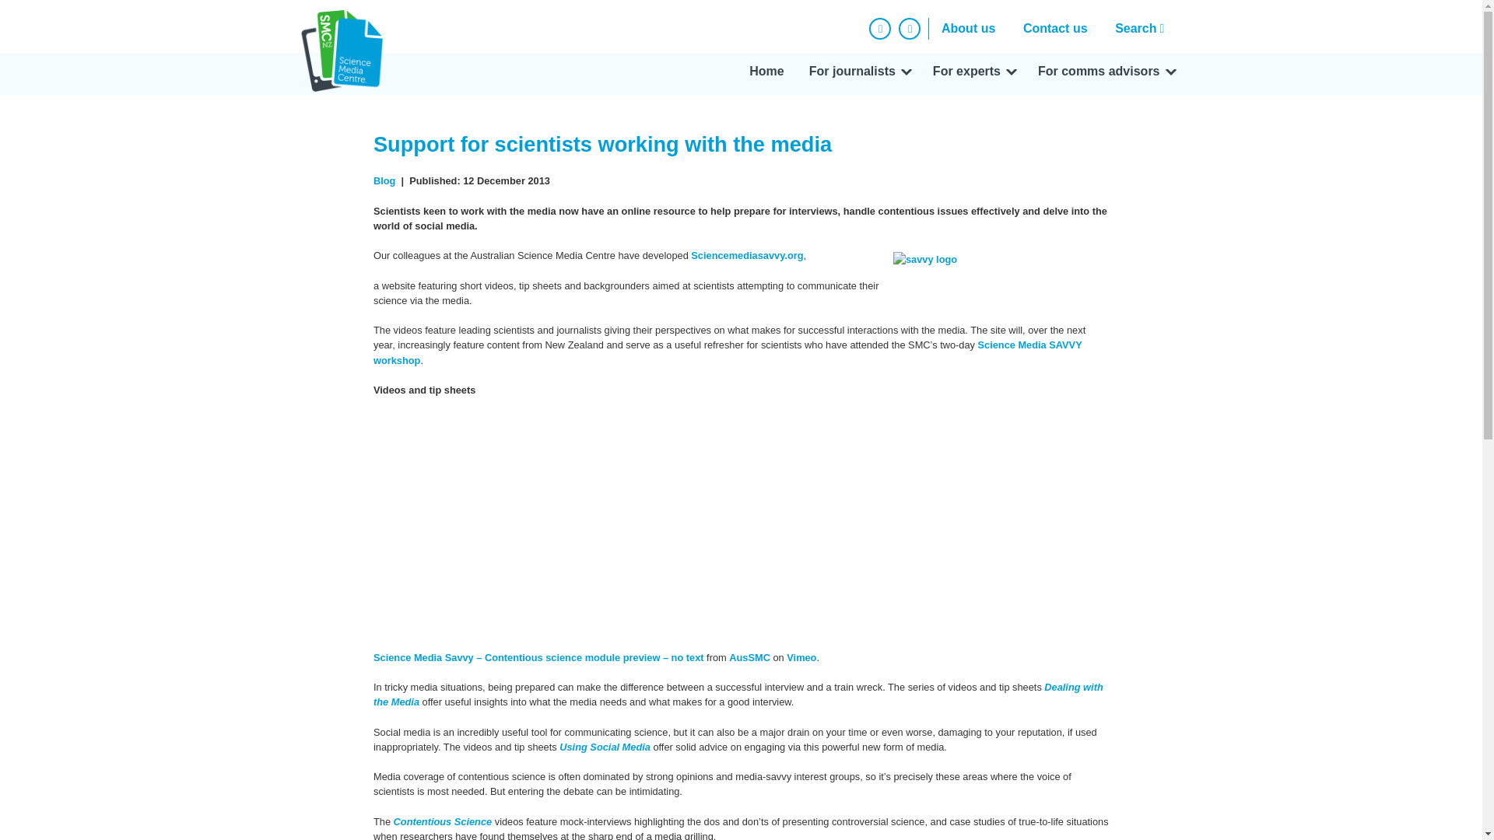 Image resolution: width=1494 pixels, height=840 pixels. Describe the element at coordinates (1143, 28) in the screenshot. I see `Search` at that location.